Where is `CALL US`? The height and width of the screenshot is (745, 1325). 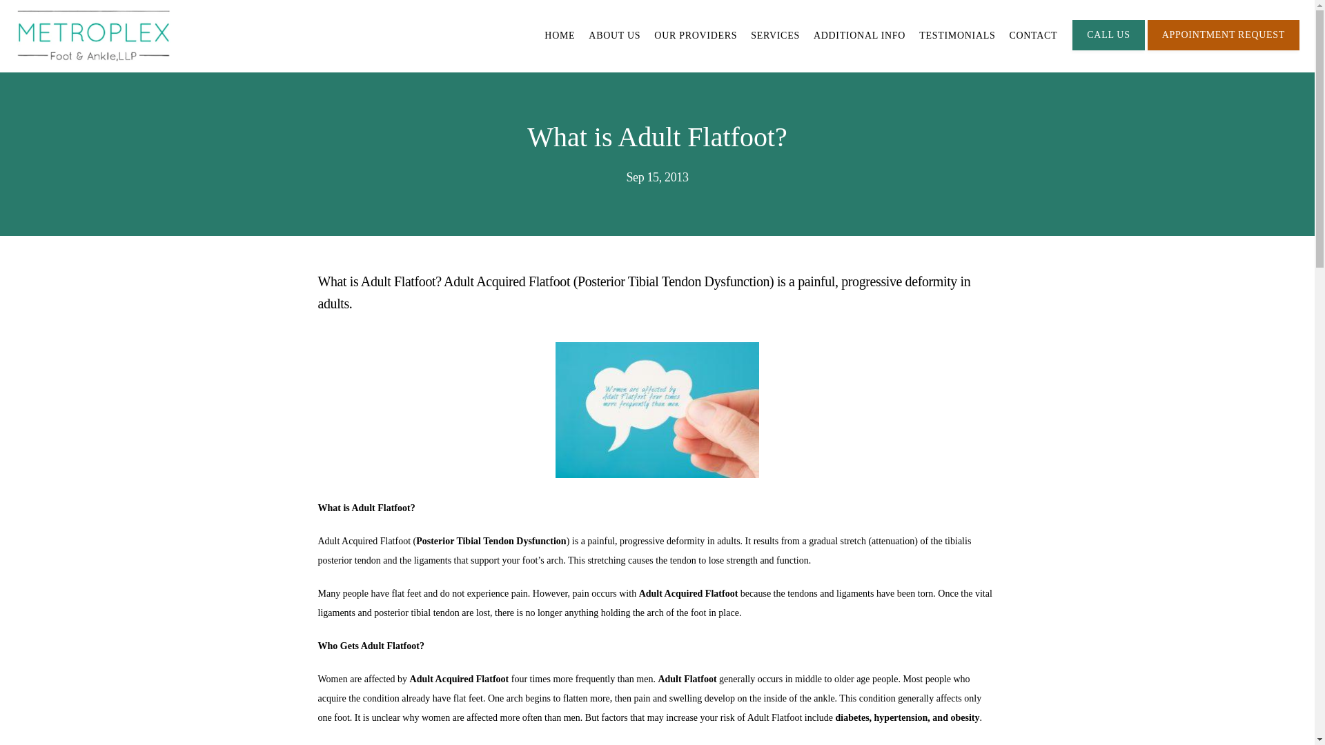
CALL US is located at coordinates (1108, 48).